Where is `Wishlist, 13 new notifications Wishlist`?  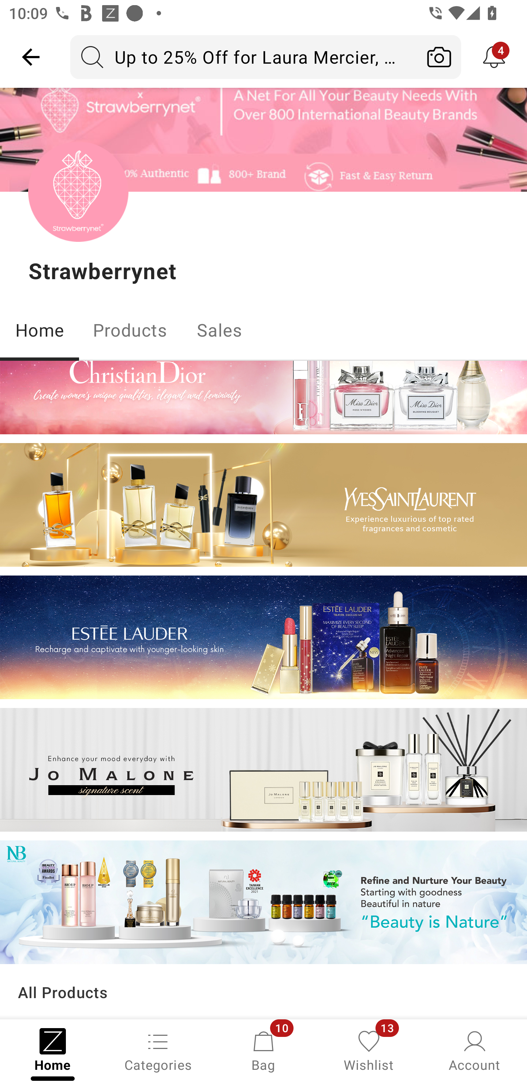 Wishlist, 13 new notifications Wishlist is located at coordinates (369, 1050).